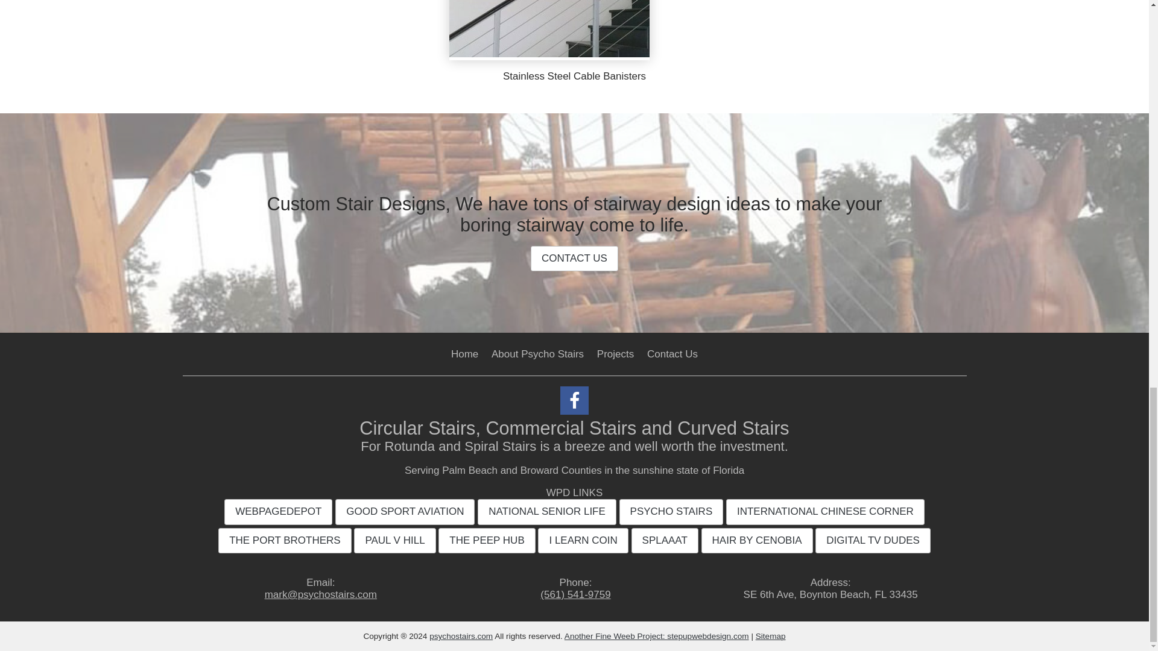 This screenshot has height=651, width=1158. Describe the element at coordinates (537, 354) in the screenshot. I see `About Psycho Stairs` at that location.